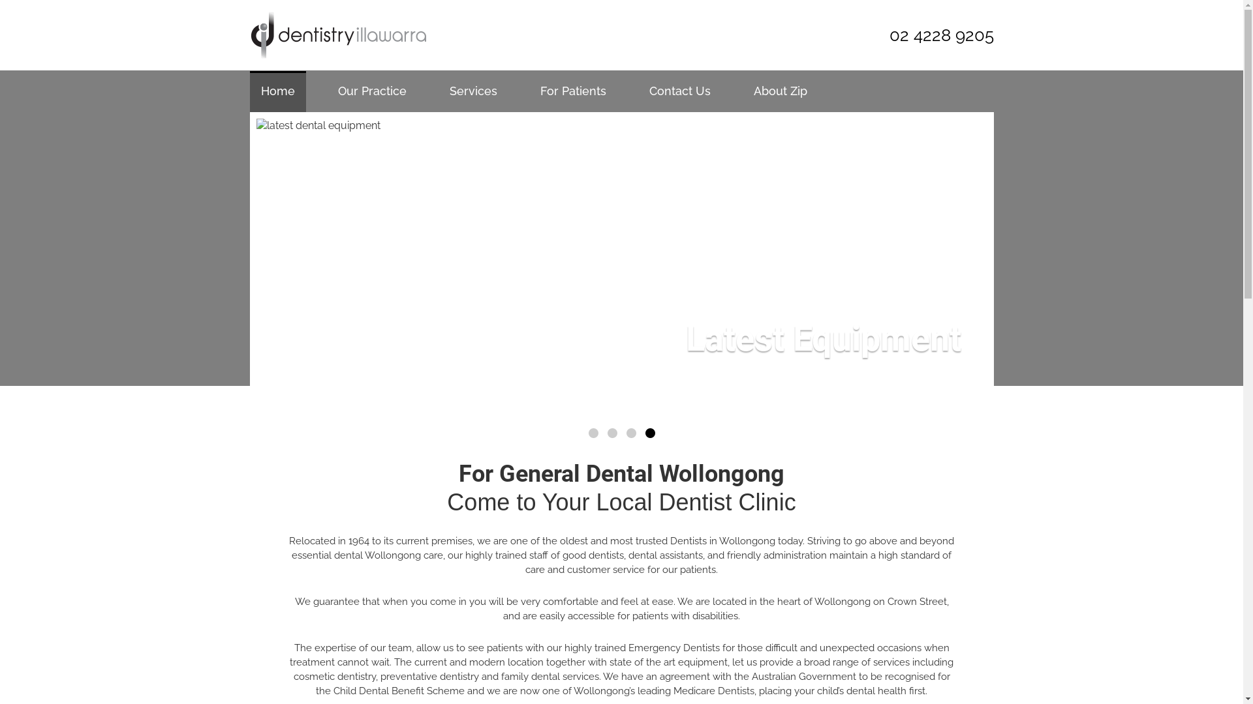  Describe the element at coordinates (594, 433) in the screenshot. I see `1` at that location.